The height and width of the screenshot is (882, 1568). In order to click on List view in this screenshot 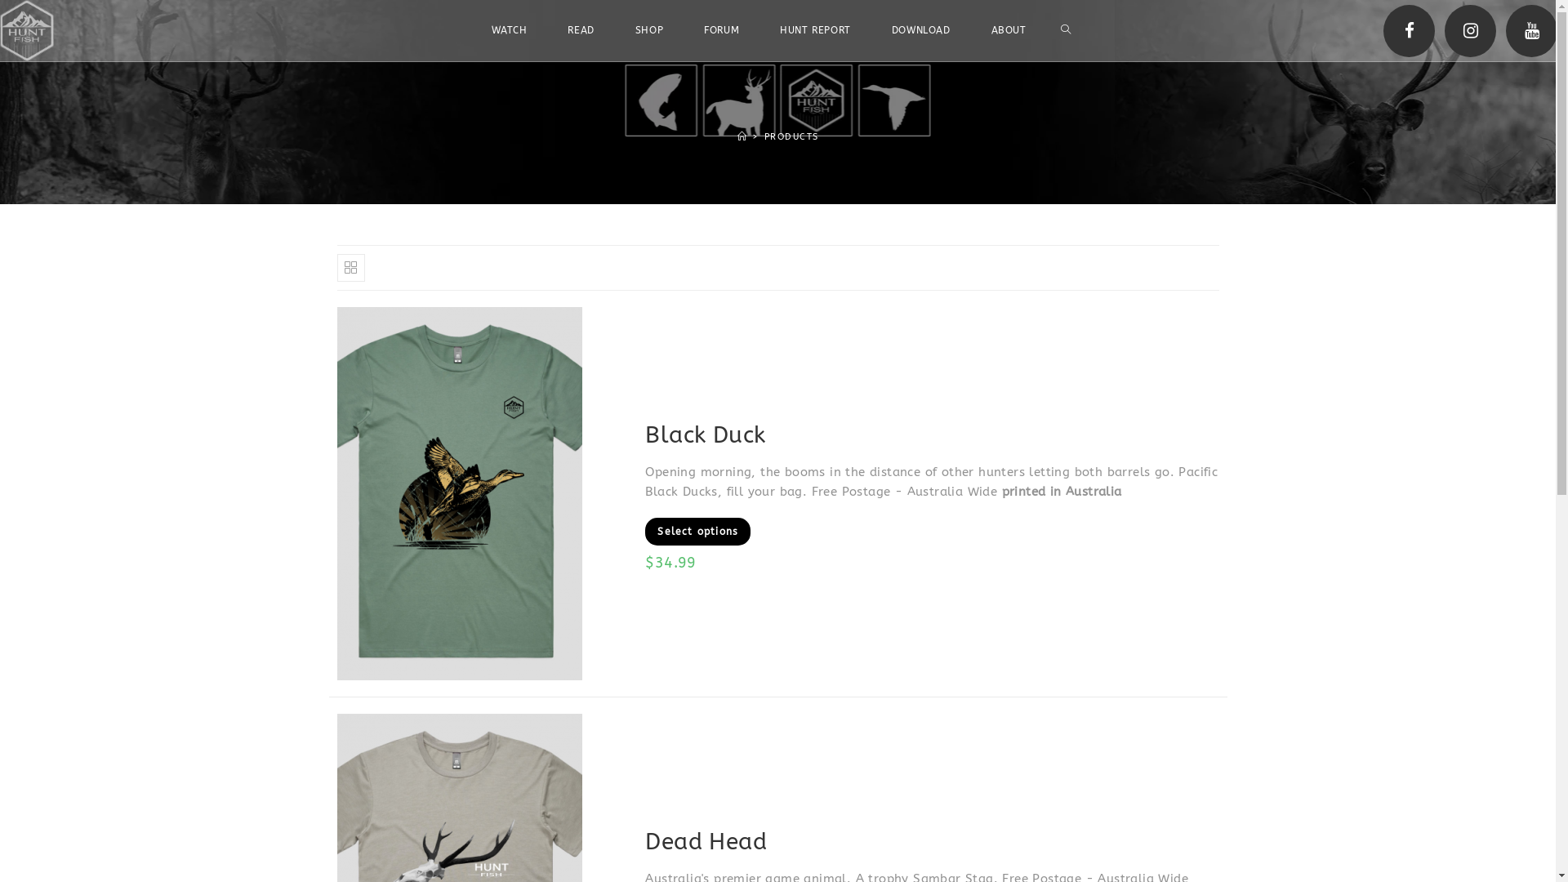, I will do `click(385, 268)`.